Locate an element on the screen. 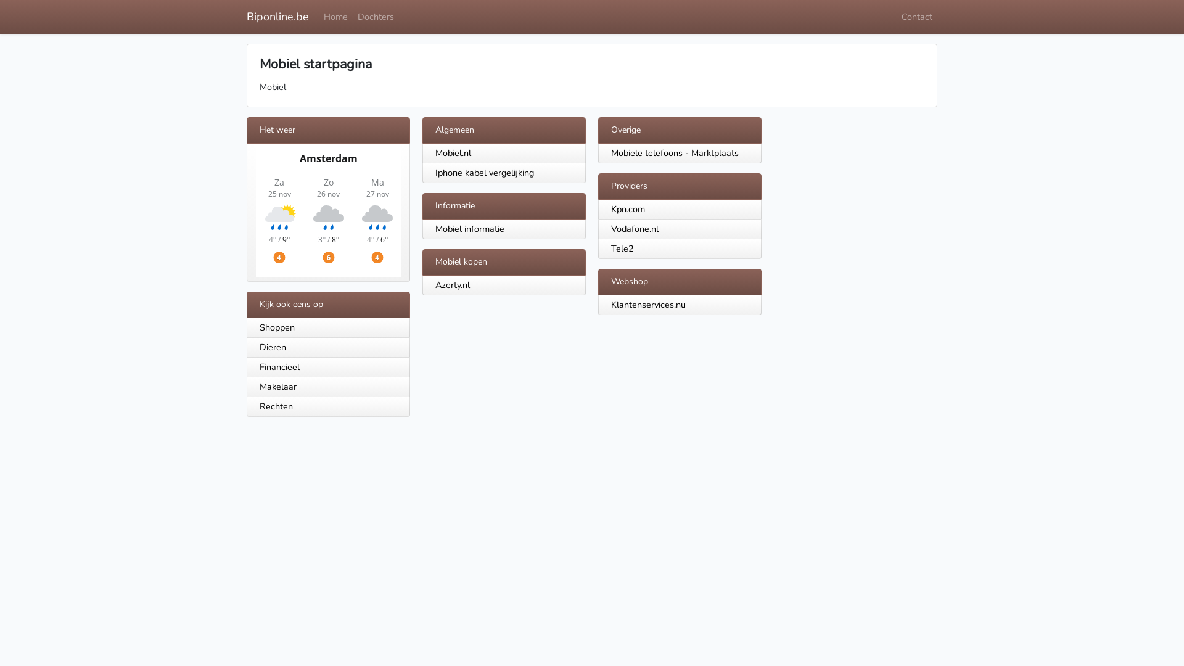  Klantenservices.nu is located at coordinates (649, 305).